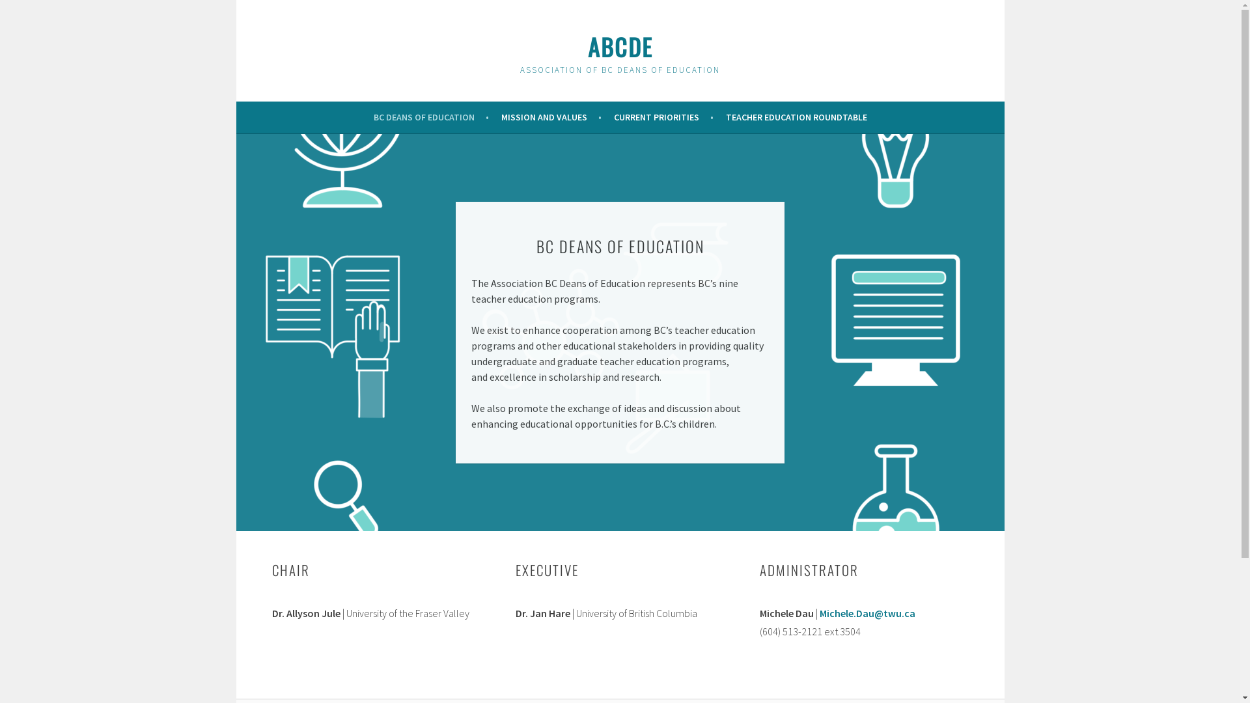 The width and height of the screenshot is (1250, 703). What do you see at coordinates (431, 117) in the screenshot?
I see `BC DEANS OF EDUCATION` at bounding box center [431, 117].